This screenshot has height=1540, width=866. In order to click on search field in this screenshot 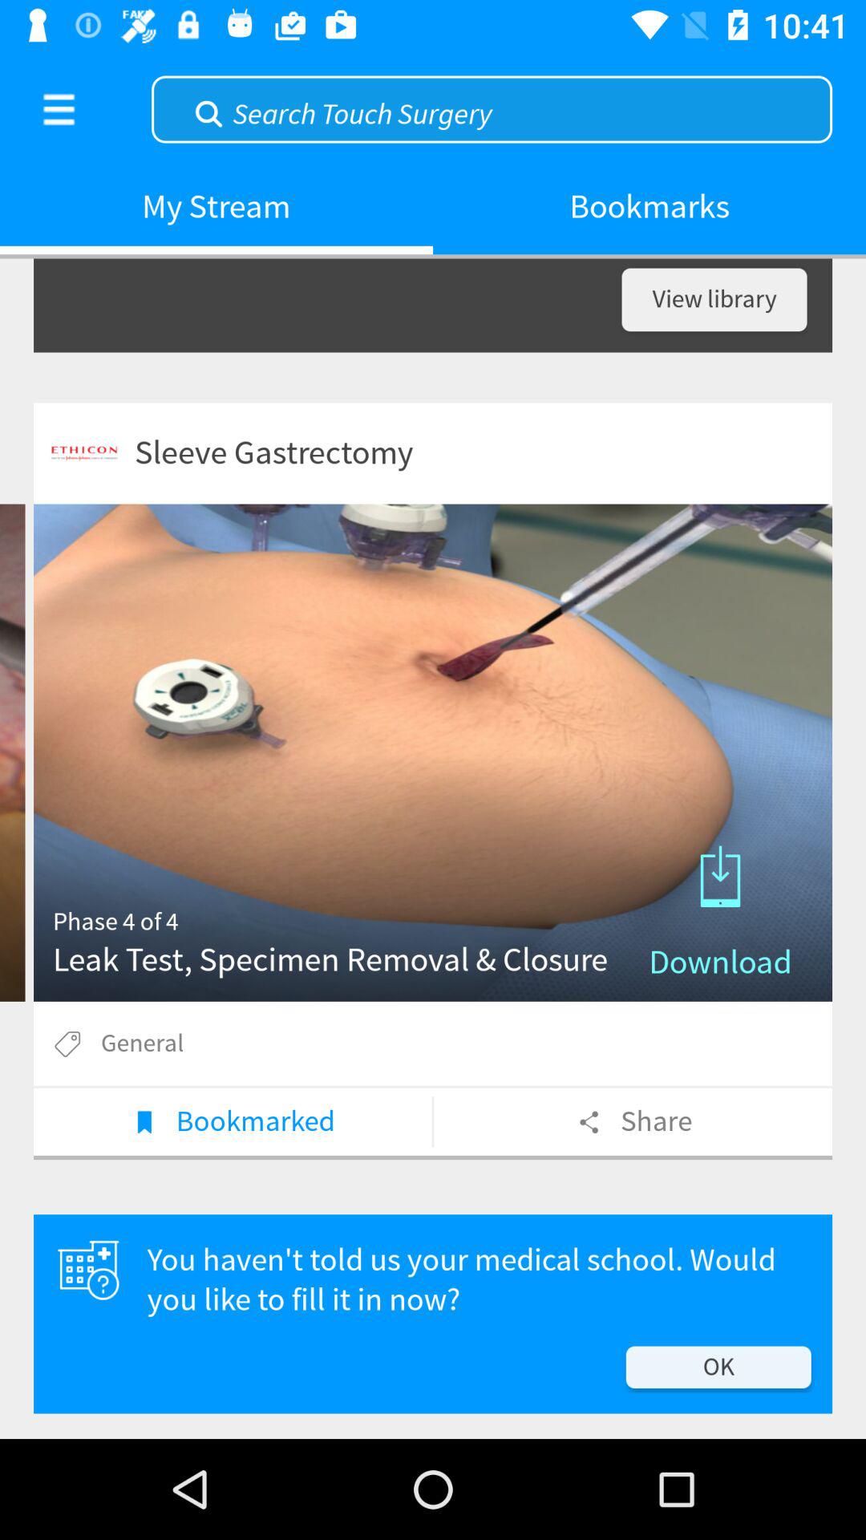, I will do `click(492, 108)`.